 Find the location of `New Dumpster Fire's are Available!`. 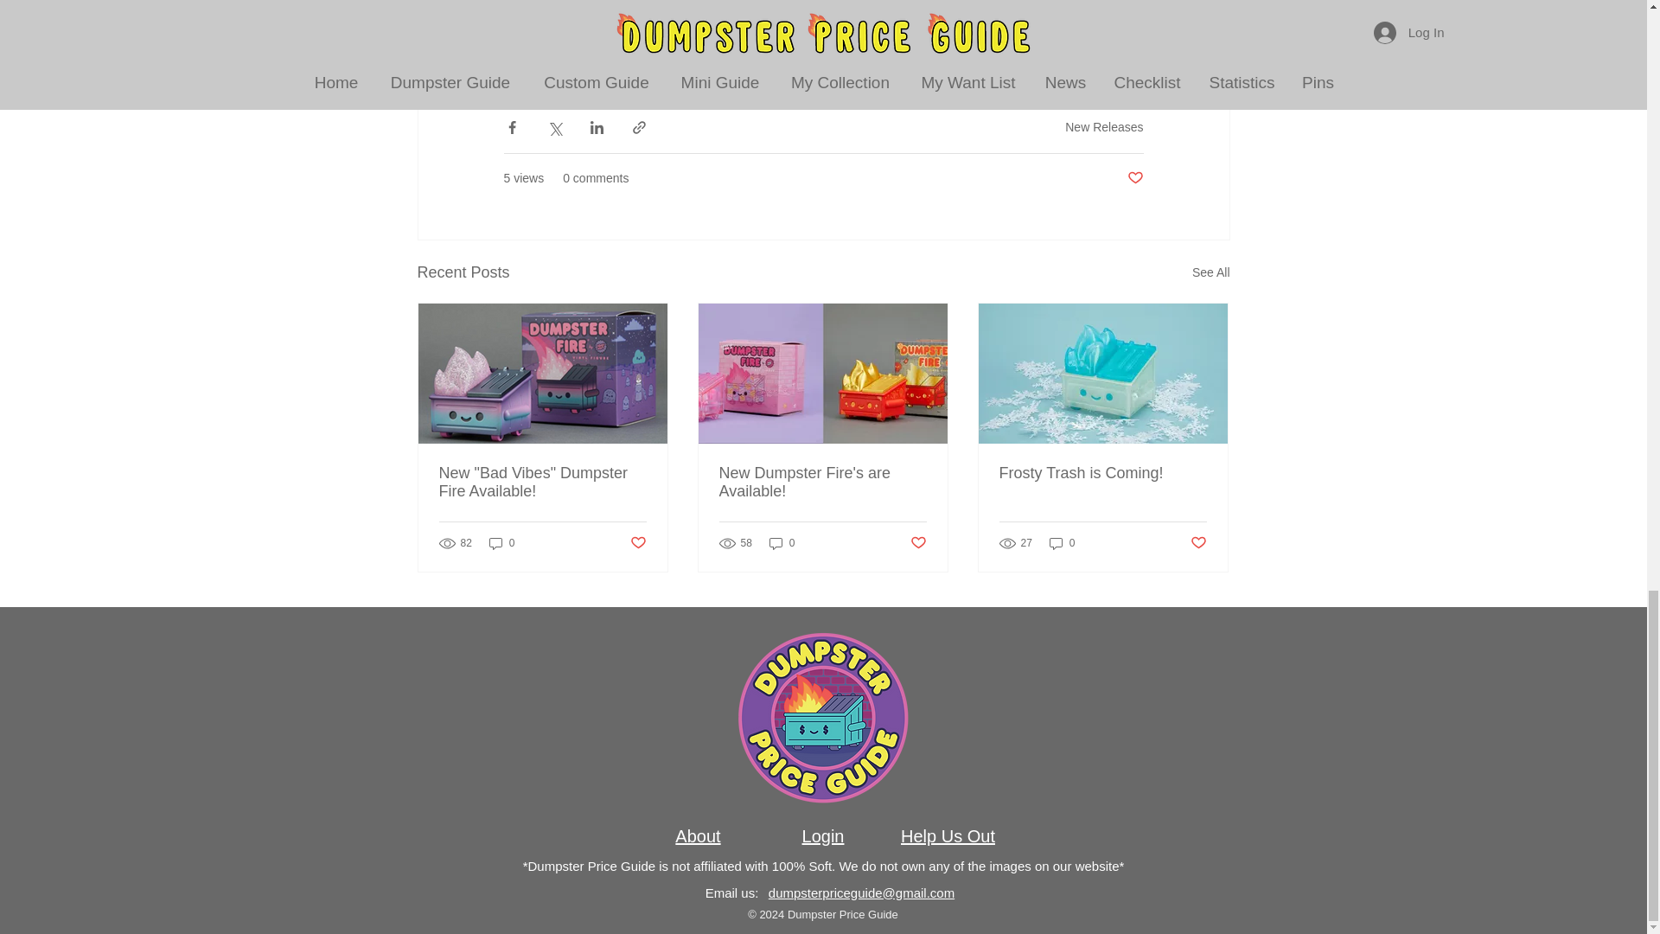

New Dumpster Fire's are Available! is located at coordinates (822, 482).